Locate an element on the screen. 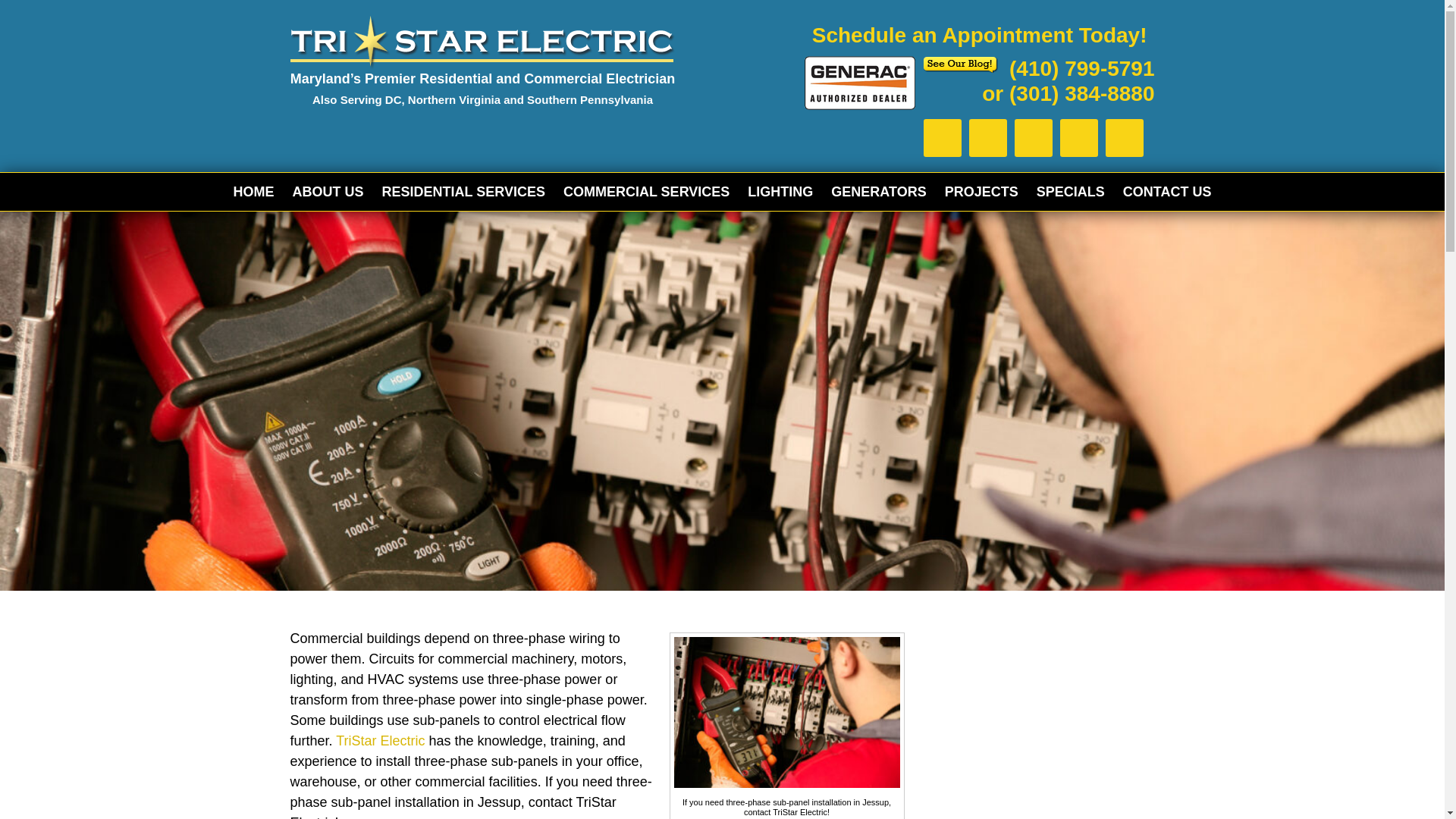 The image size is (1456, 819). COMMERCIAL SERVICES is located at coordinates (646, 191).